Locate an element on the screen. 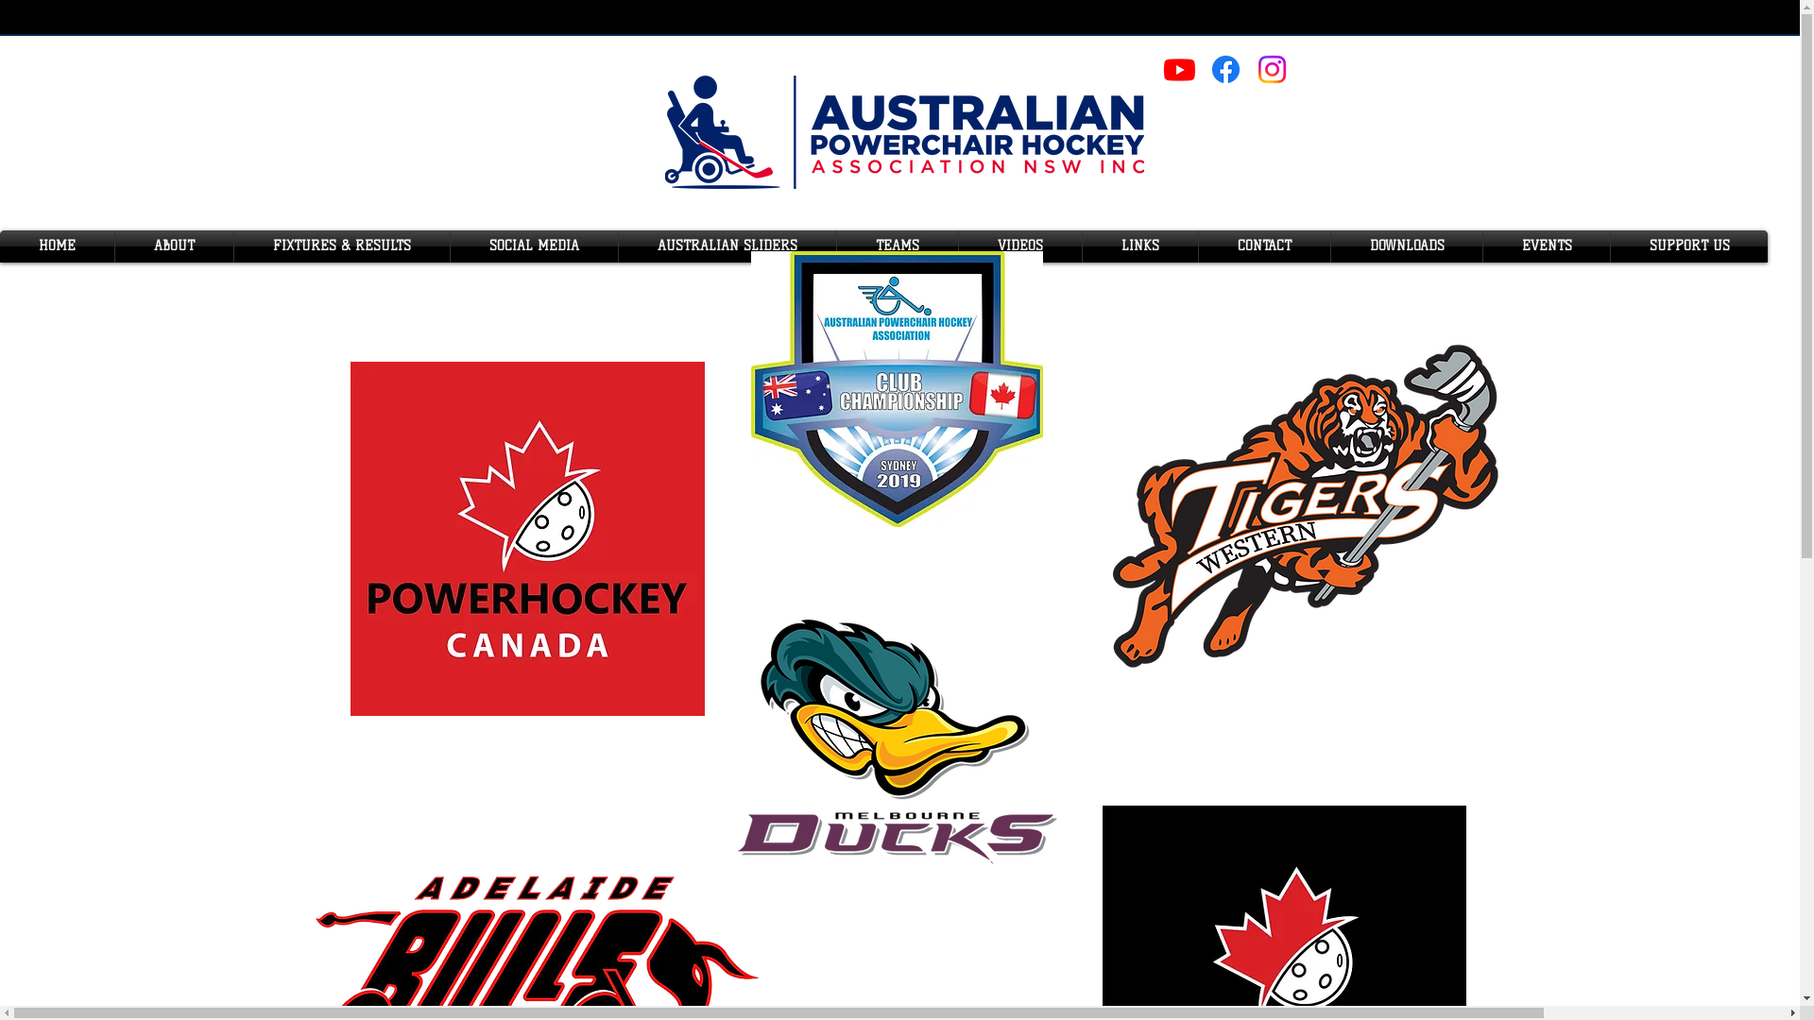 The height and width of the screenshot is (1020, 1814). SOCIAL MEDIA is located at coordinates (535, 246).